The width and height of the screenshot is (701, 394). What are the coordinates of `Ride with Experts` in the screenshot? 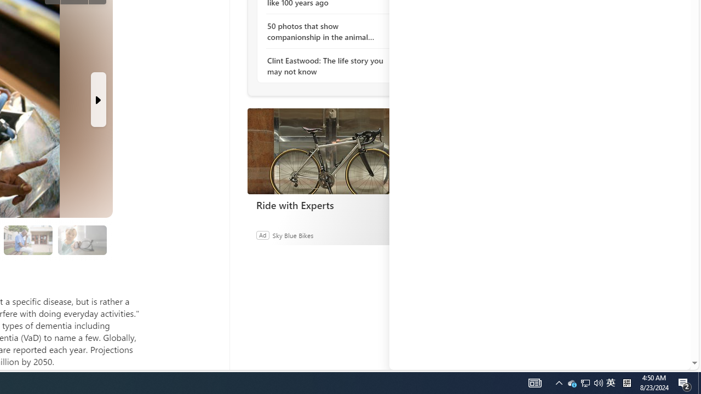 It's located at (329, 151).